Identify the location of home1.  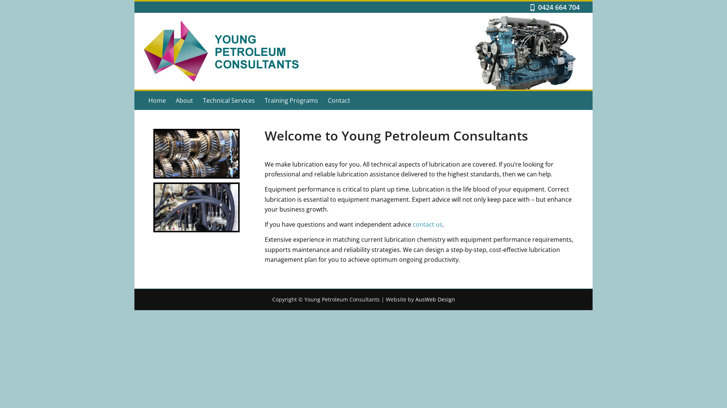
(197, 154).